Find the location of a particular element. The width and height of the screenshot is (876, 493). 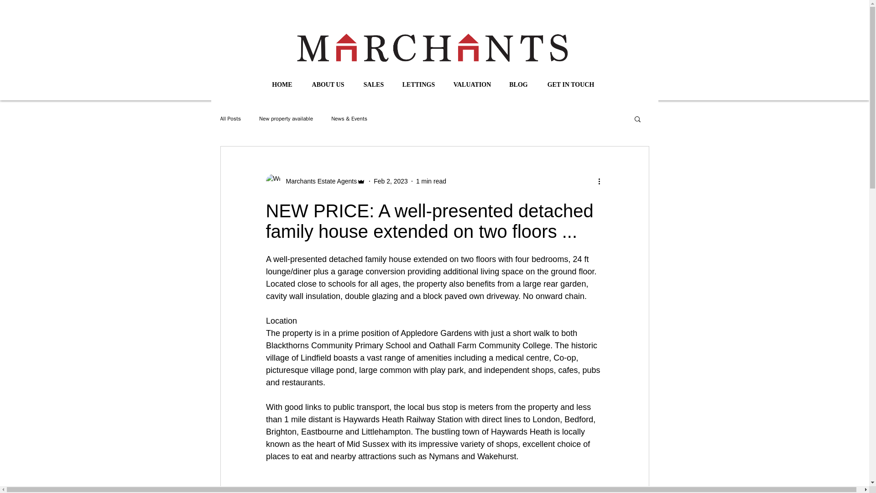

New property available is located at coordinates (286, 119).